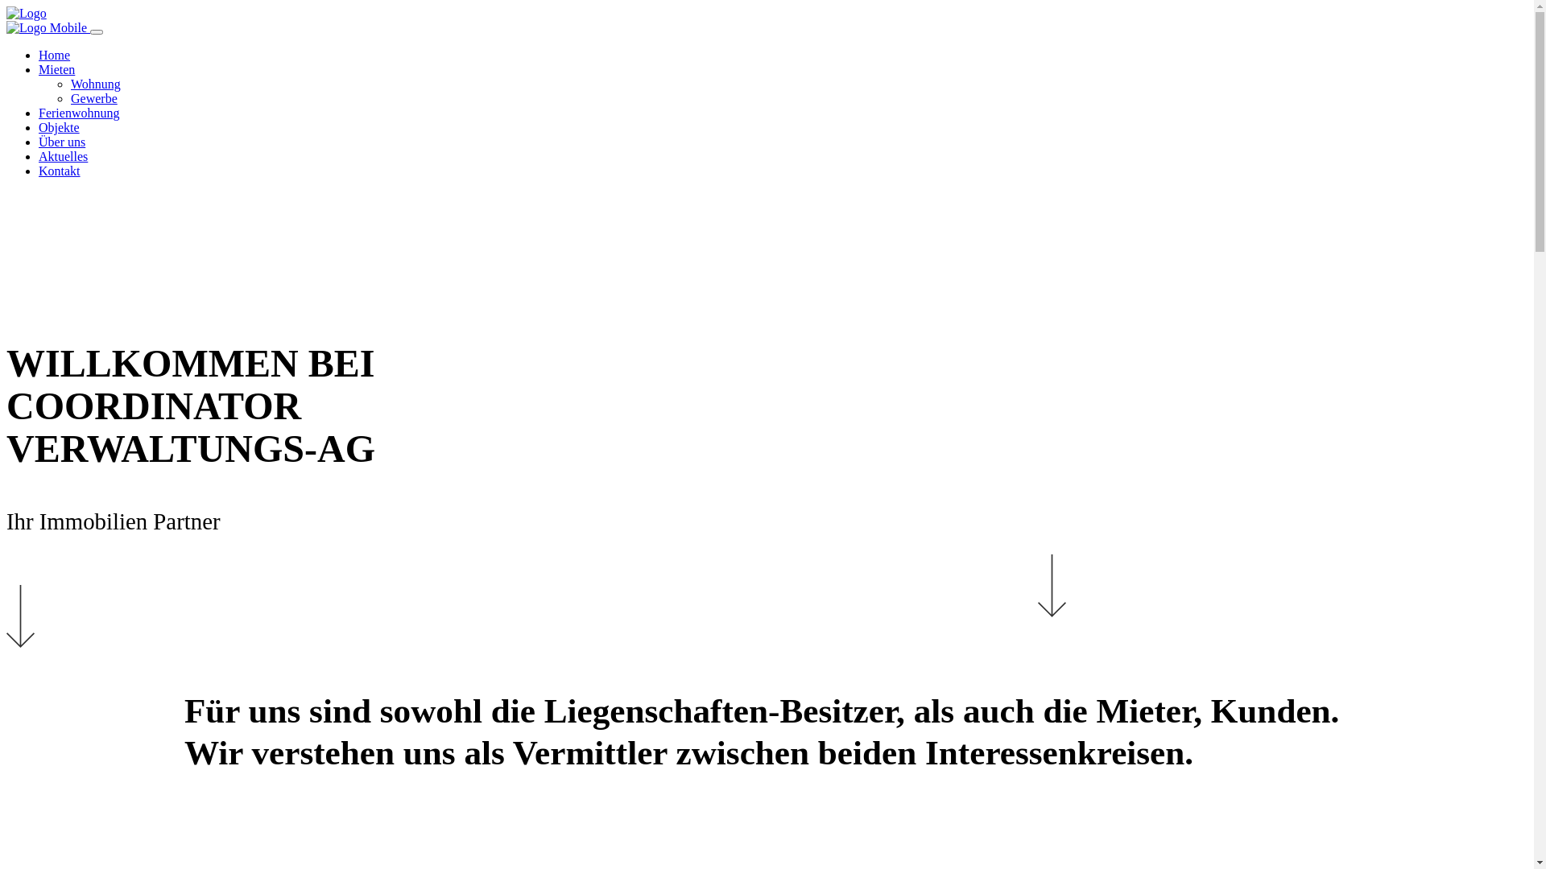 The image size is (1546, 869). What do you see at coordinates (96, 84) in the screenshot?
I see `Wohnung` at bounding box center [96, 84].